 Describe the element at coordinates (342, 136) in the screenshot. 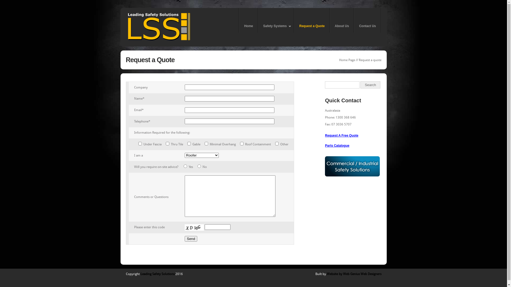

I see `Request A Free Quote` at that location.